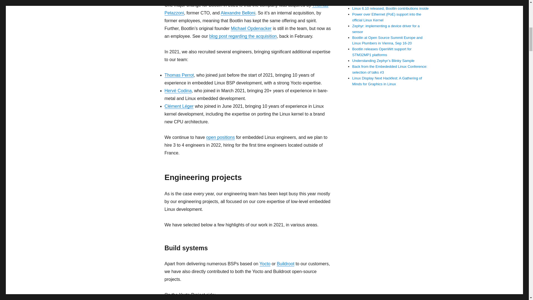 The width and height of the screenshot is (533, 300). I want to click on open positions, so click(220, 137).